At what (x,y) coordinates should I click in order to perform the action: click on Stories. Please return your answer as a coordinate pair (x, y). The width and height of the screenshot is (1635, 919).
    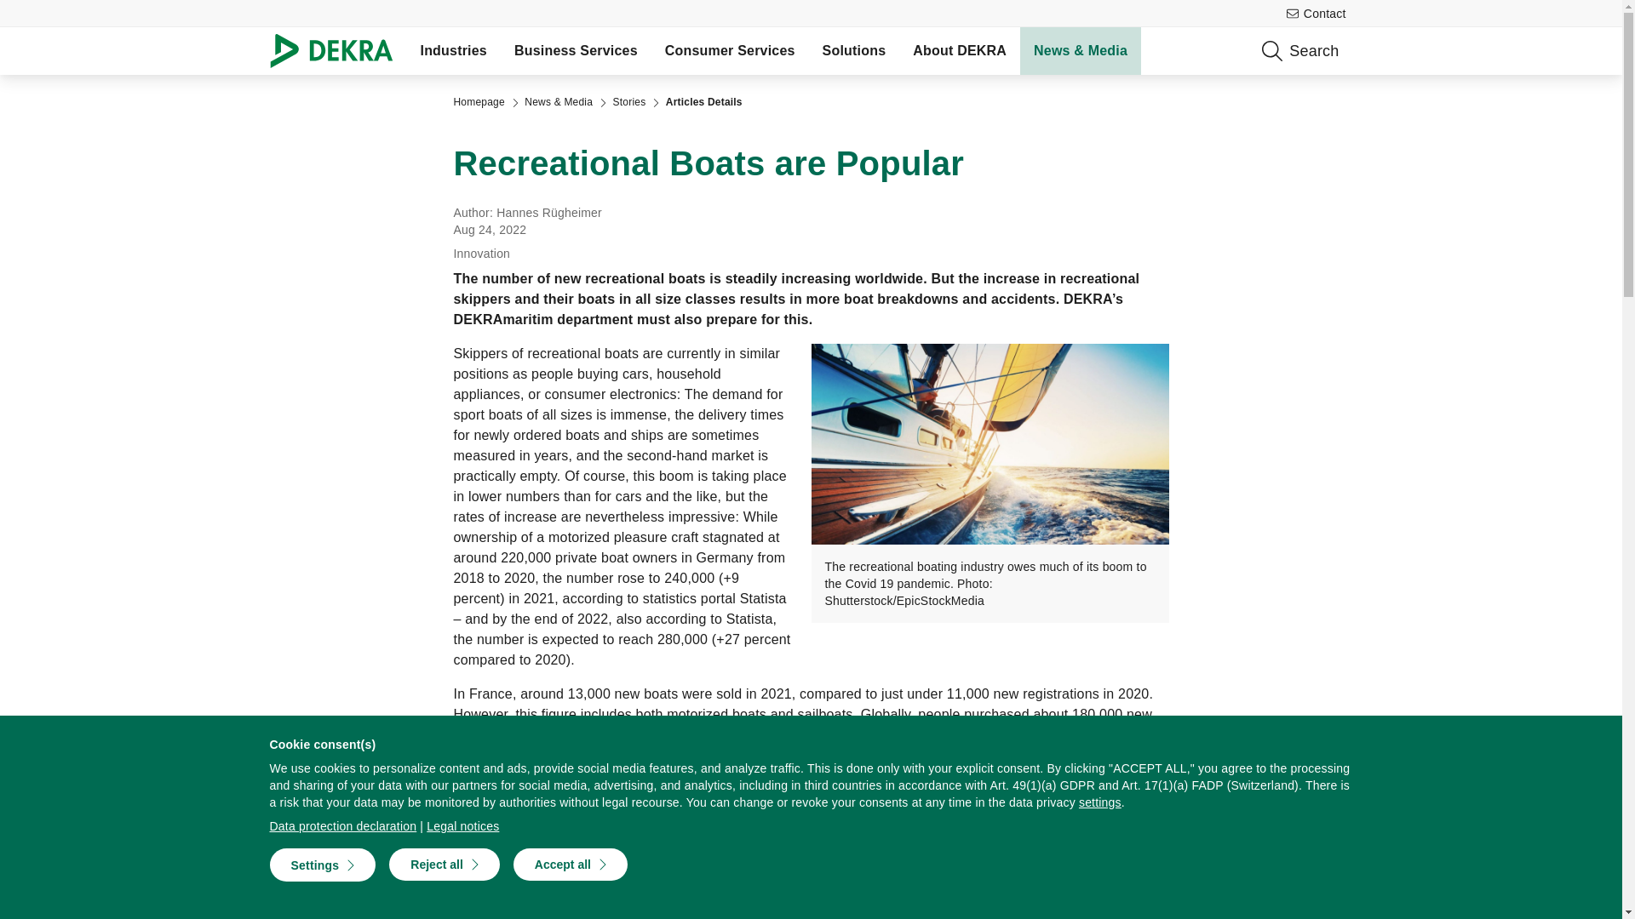
    Looking at the image, I should click on (629, 102).